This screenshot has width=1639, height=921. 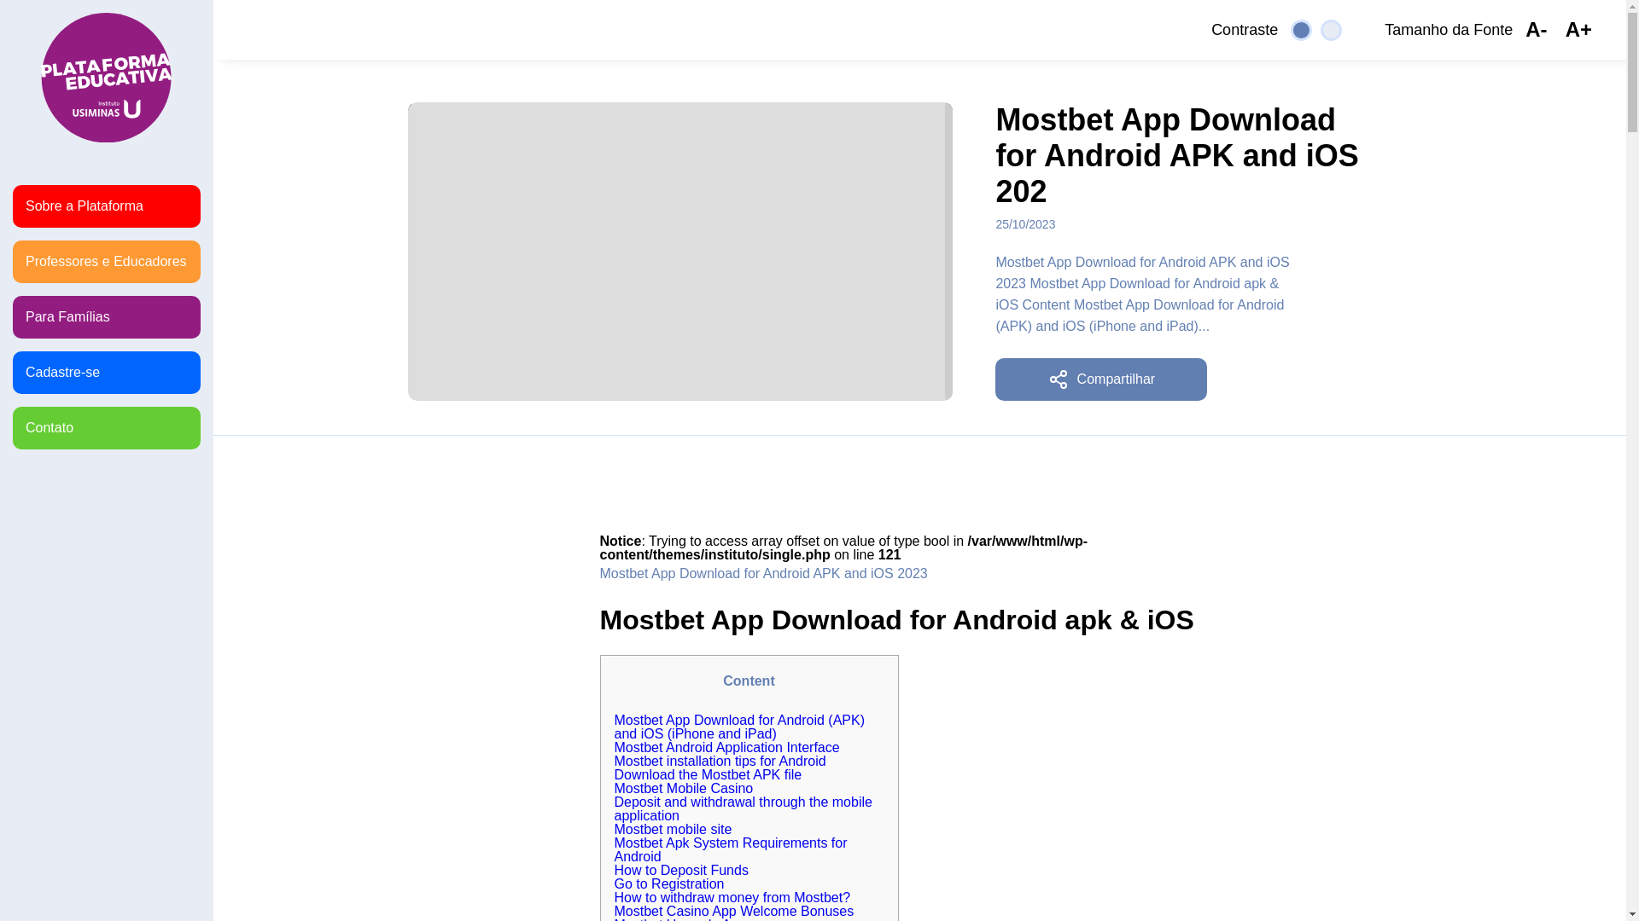 I want to click on Cadastre-se, so click(x=106, y=372).